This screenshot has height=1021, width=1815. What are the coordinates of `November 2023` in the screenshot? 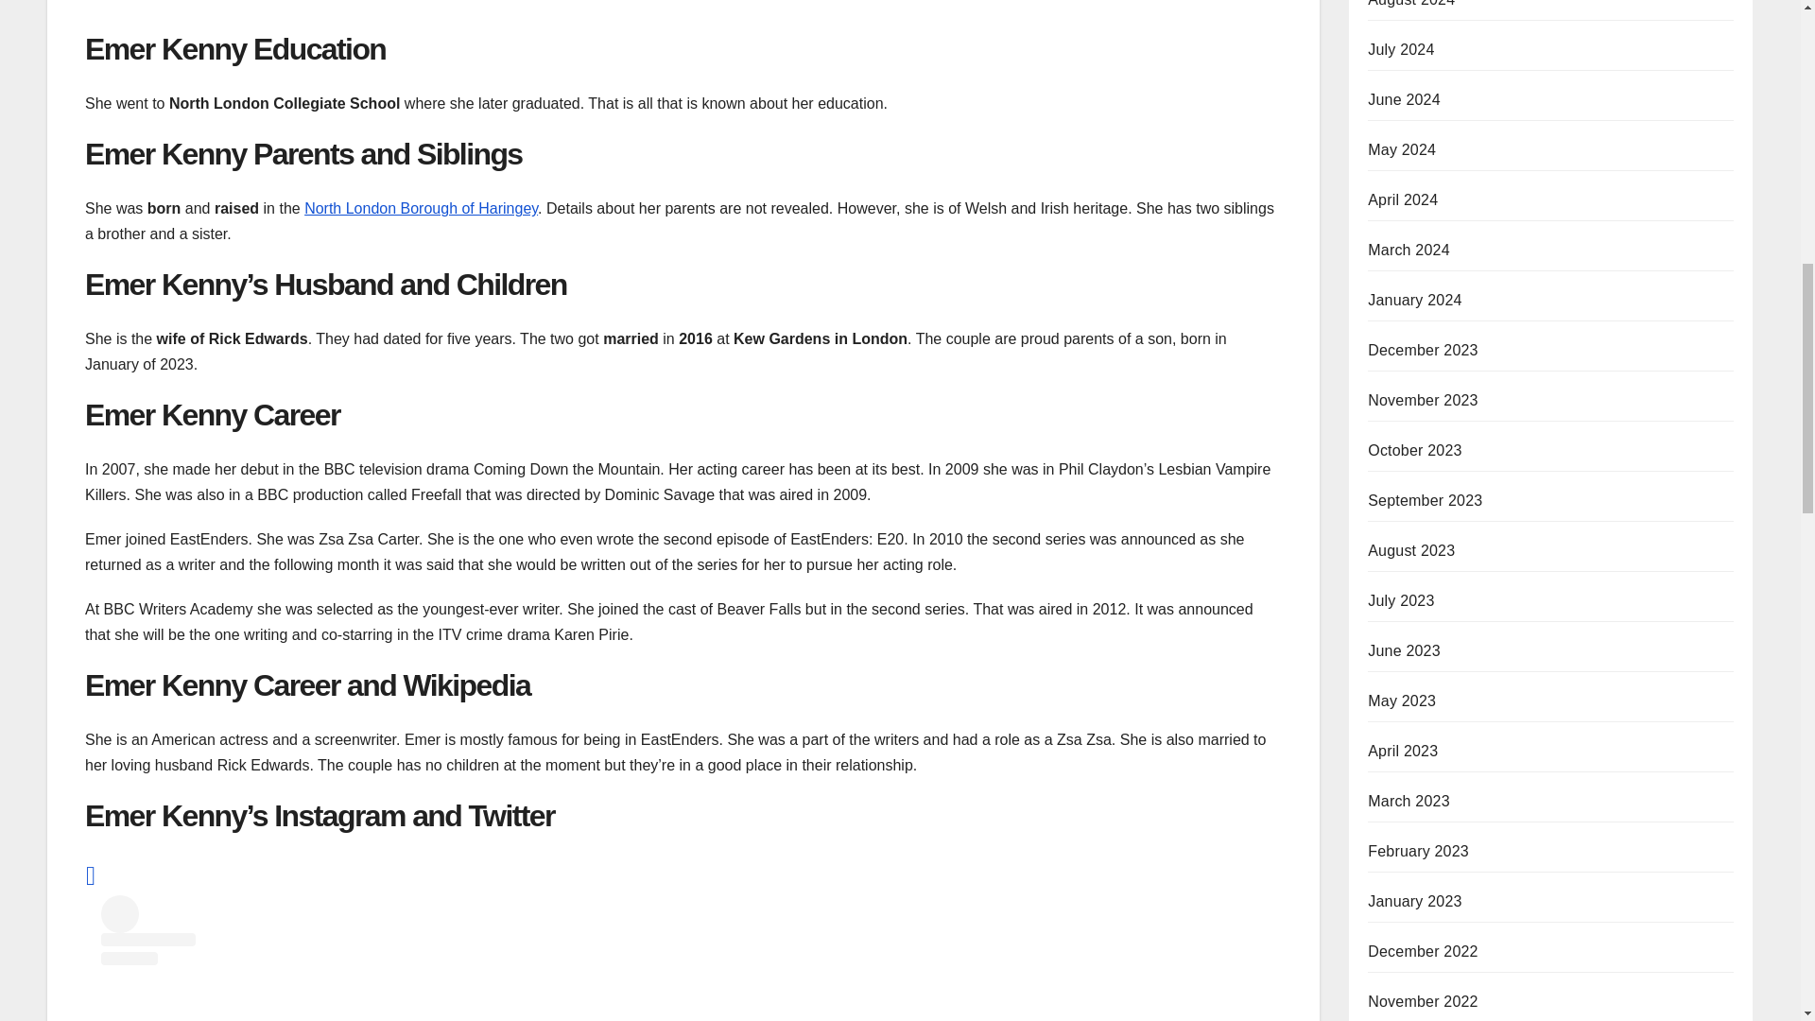 It's located at (1422, 400).